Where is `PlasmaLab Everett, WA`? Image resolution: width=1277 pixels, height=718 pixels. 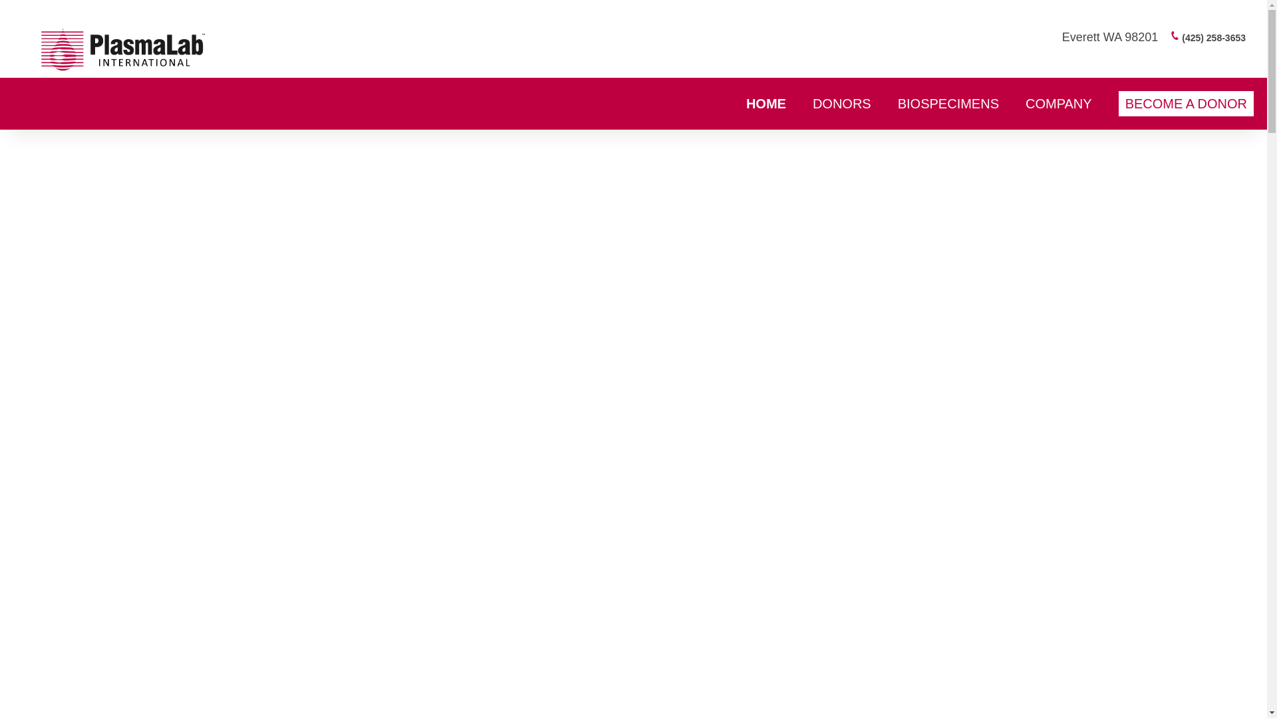
PlasmaLab Everett, WA is located at coordinates (122, 49).